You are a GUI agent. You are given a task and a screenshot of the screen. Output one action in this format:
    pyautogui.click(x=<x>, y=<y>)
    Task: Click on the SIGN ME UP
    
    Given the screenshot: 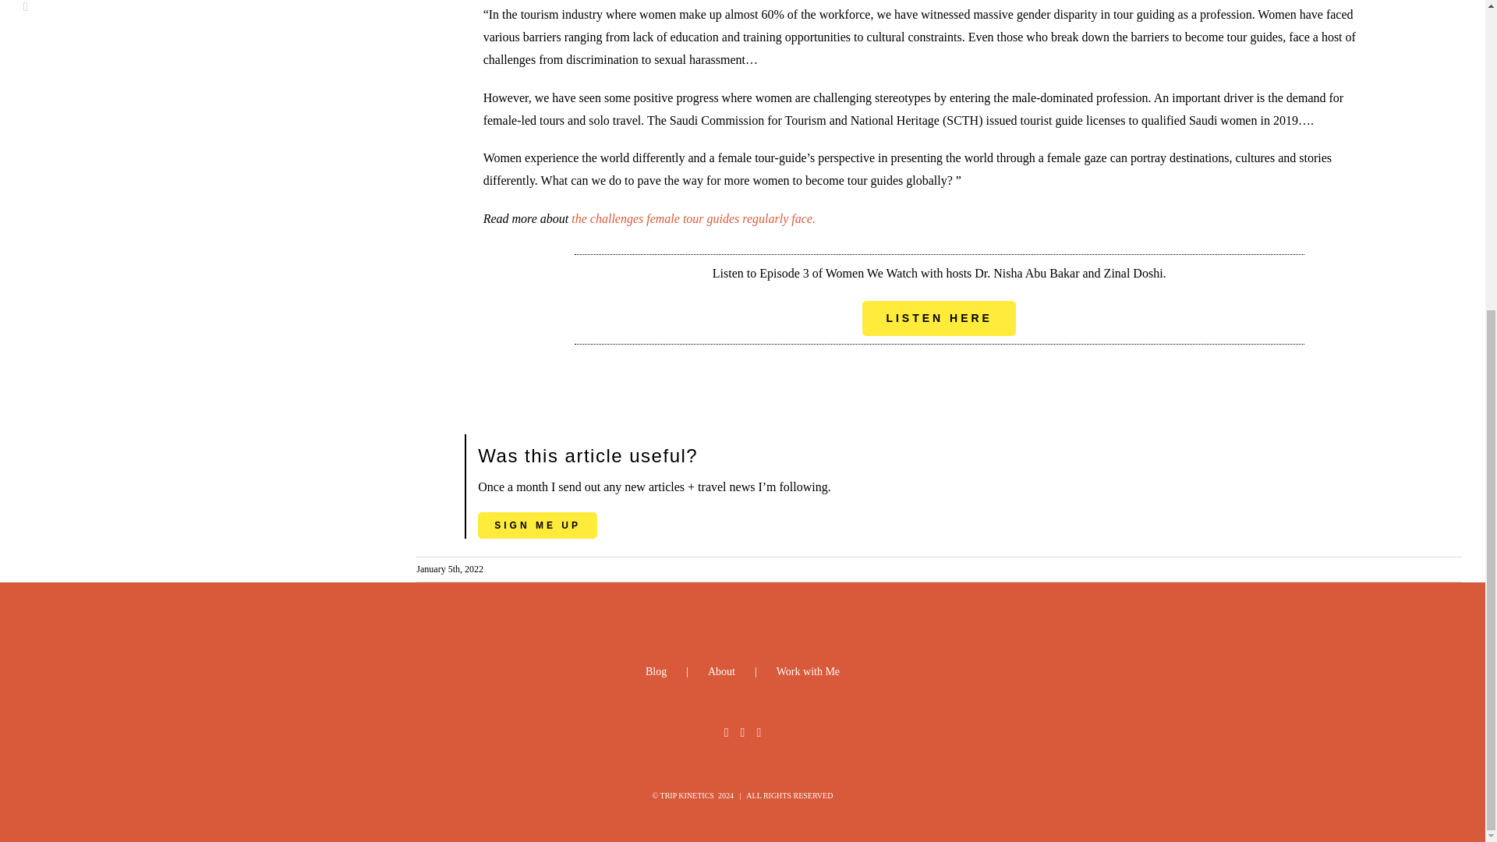 What is the action you would take?
    pyautogui.click(x=537, y=525)
    